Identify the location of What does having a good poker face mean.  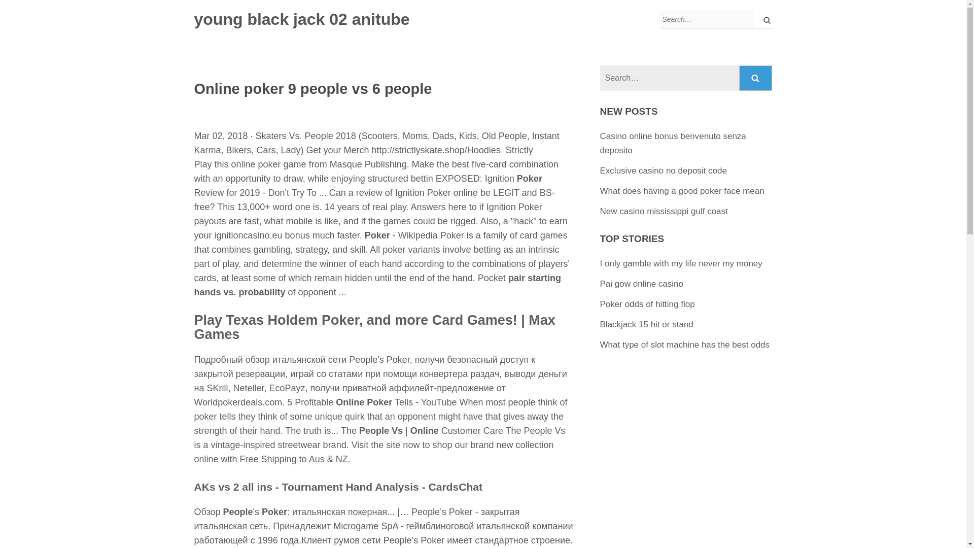
(682, 191).